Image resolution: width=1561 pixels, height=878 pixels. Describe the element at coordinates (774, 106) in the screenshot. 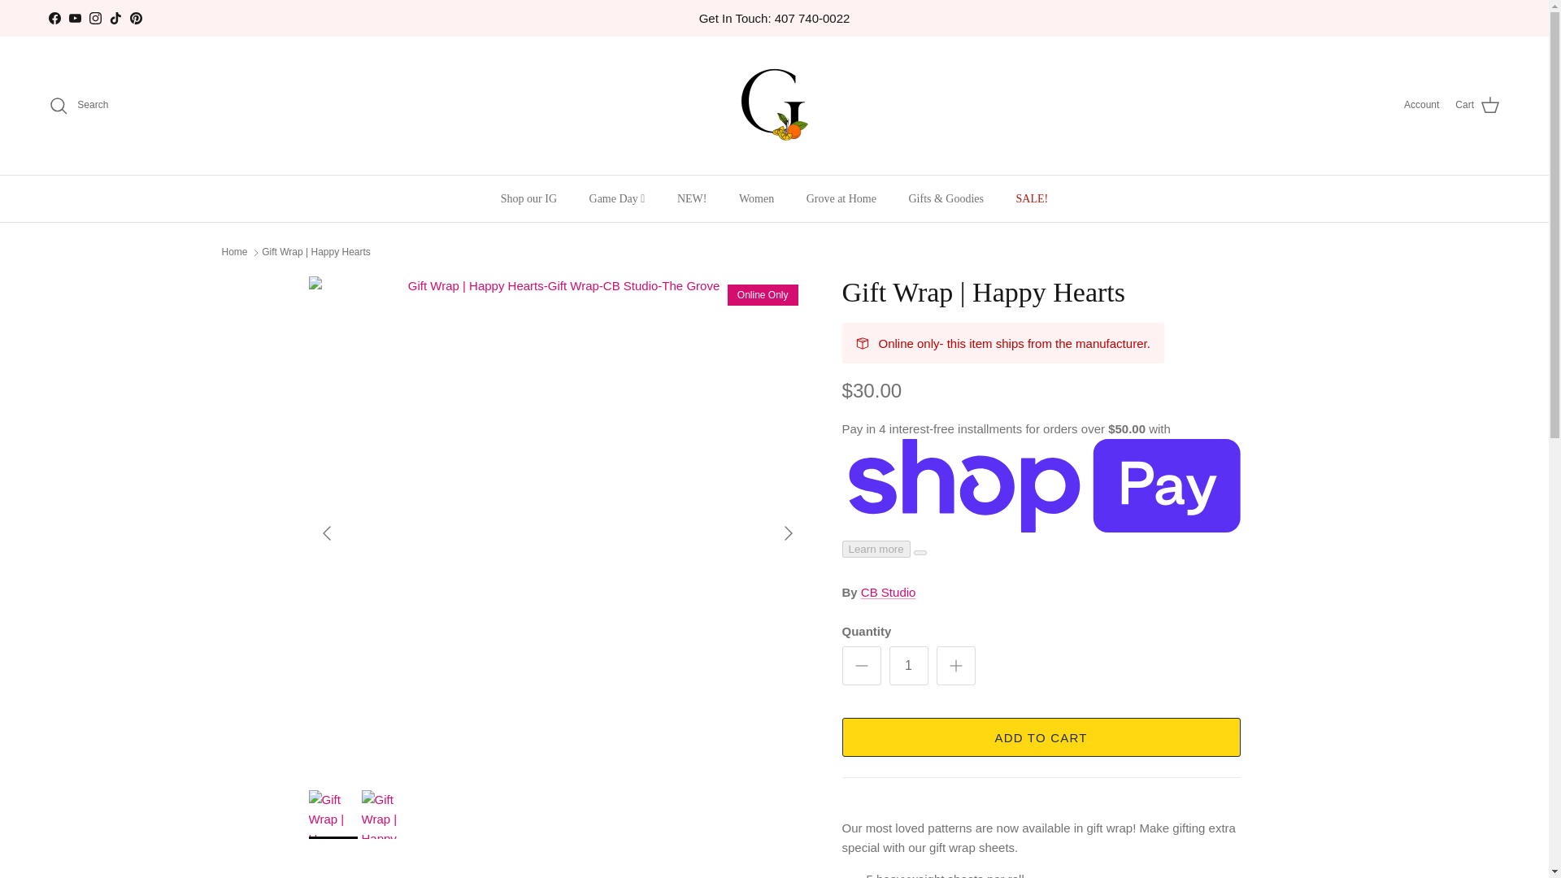

I see `The Grove` at that location.